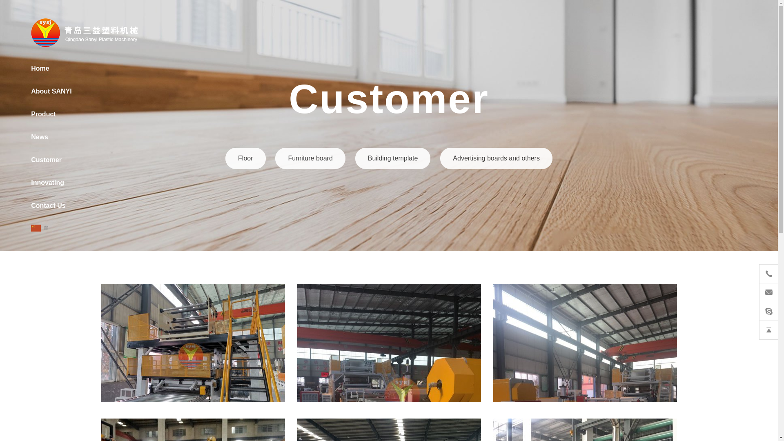 The image size is (784, 441). What do you see at coordinates (310, 158) in the screenshot?
I see `Furniture board` at bounding box center [310, 158].